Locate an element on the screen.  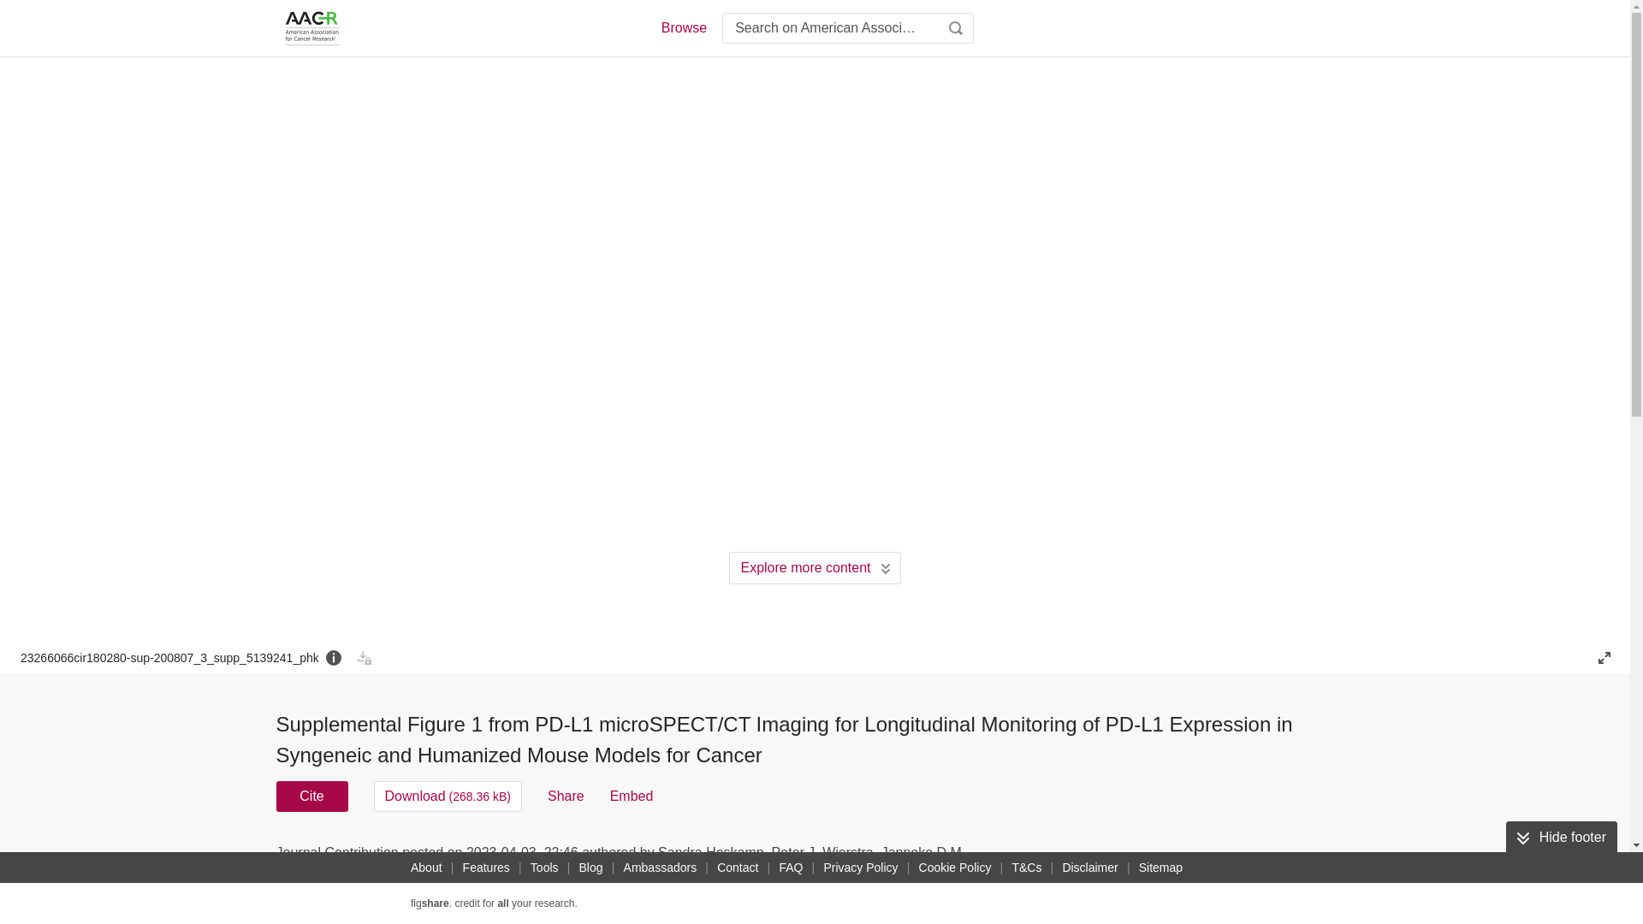
Explore more content is located at coordinates (815, 567).